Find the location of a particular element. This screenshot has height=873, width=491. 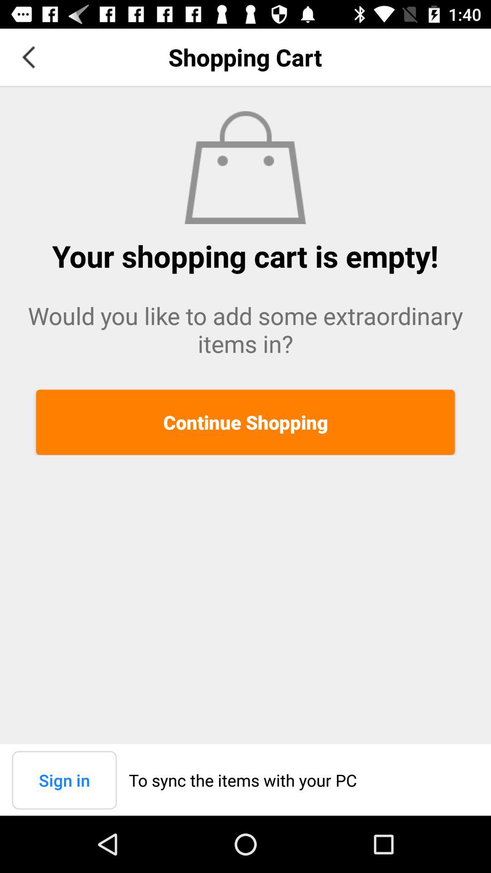

go back is located at coordinates (29, 57).